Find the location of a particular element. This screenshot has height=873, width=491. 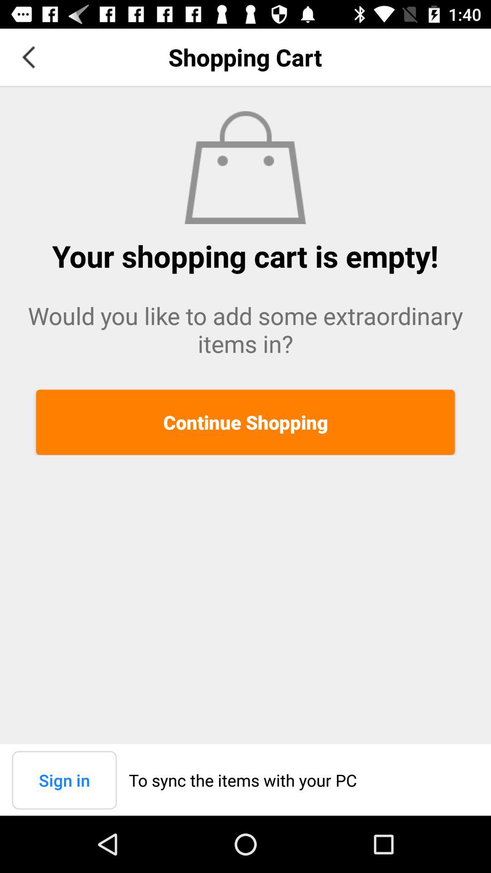

go back is located at coordinates (29, 57).